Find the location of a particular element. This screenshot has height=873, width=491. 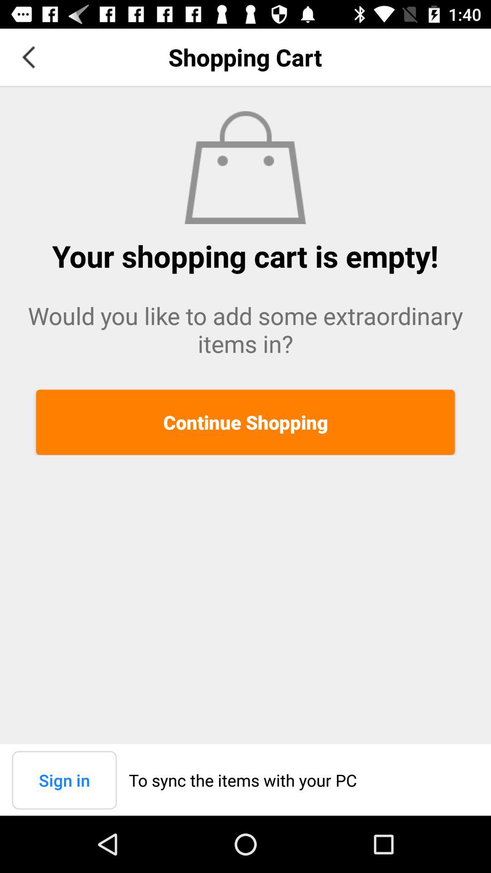

go back is located at coordinates (29, 57).